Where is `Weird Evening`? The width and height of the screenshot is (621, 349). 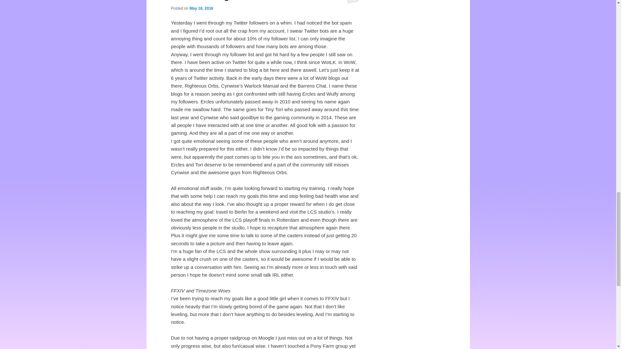
Weird Evening is located at coordinates (200, 1).